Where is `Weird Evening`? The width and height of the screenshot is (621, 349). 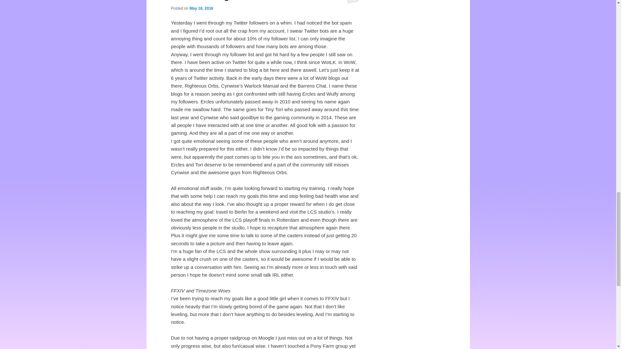
Weird Evening is located at coordinates (200, 1).